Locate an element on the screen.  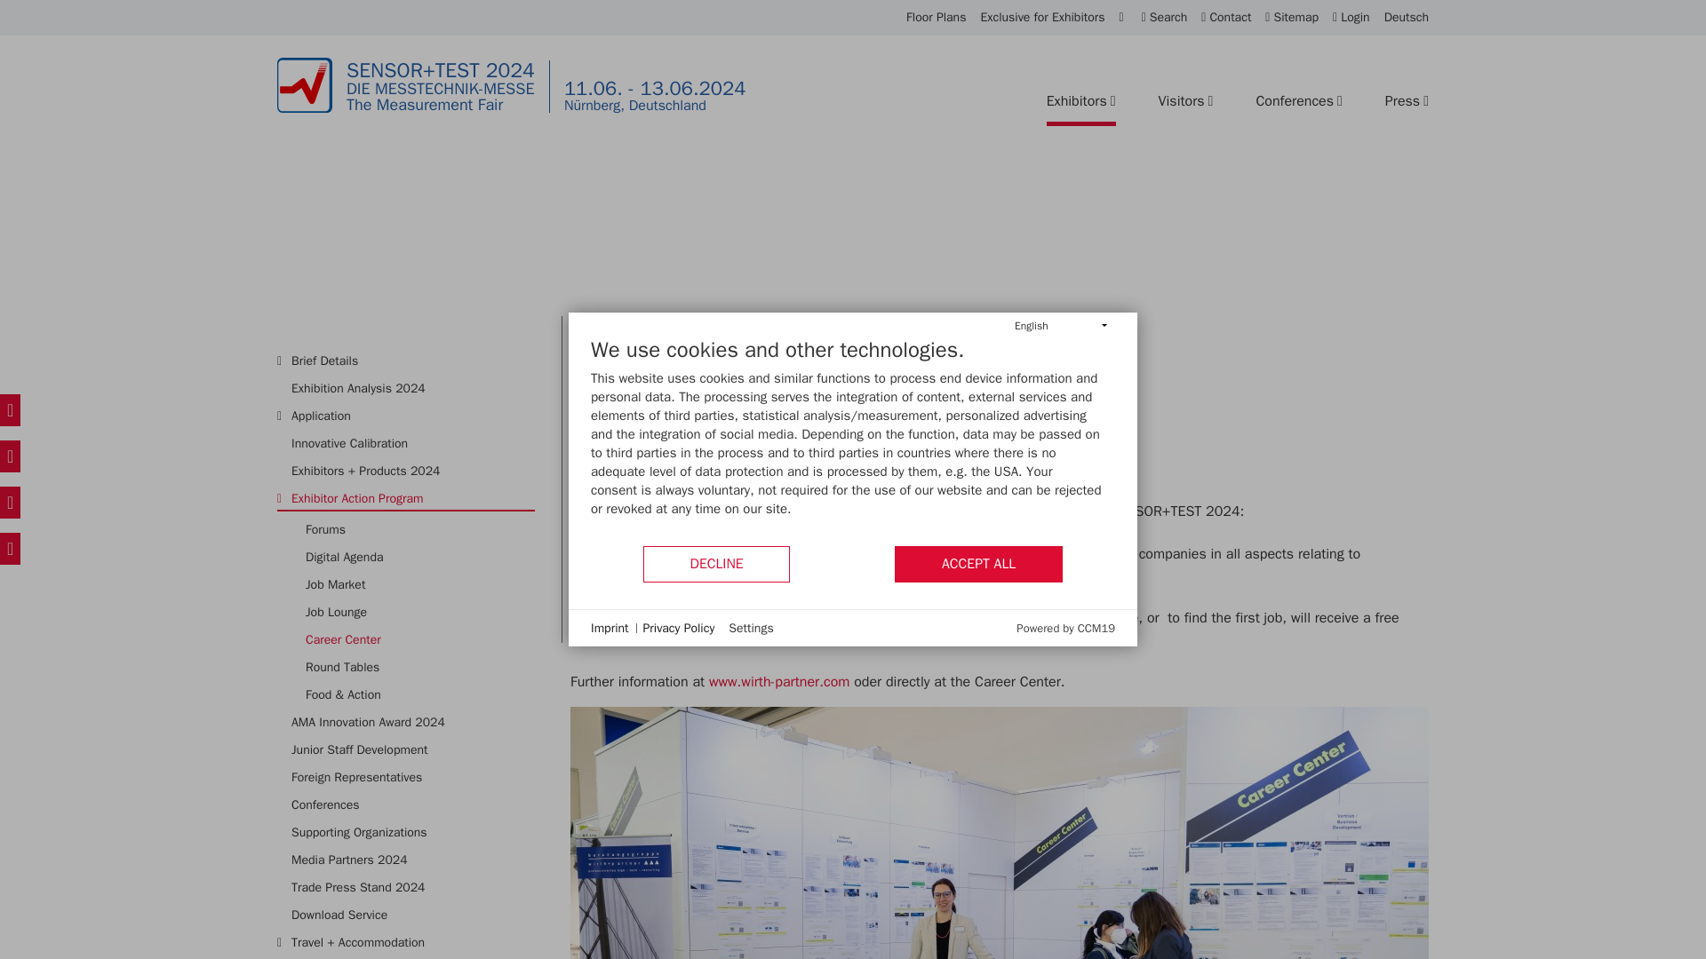
Exclusive for Exhibitors is located at coordinates (1041, 18).